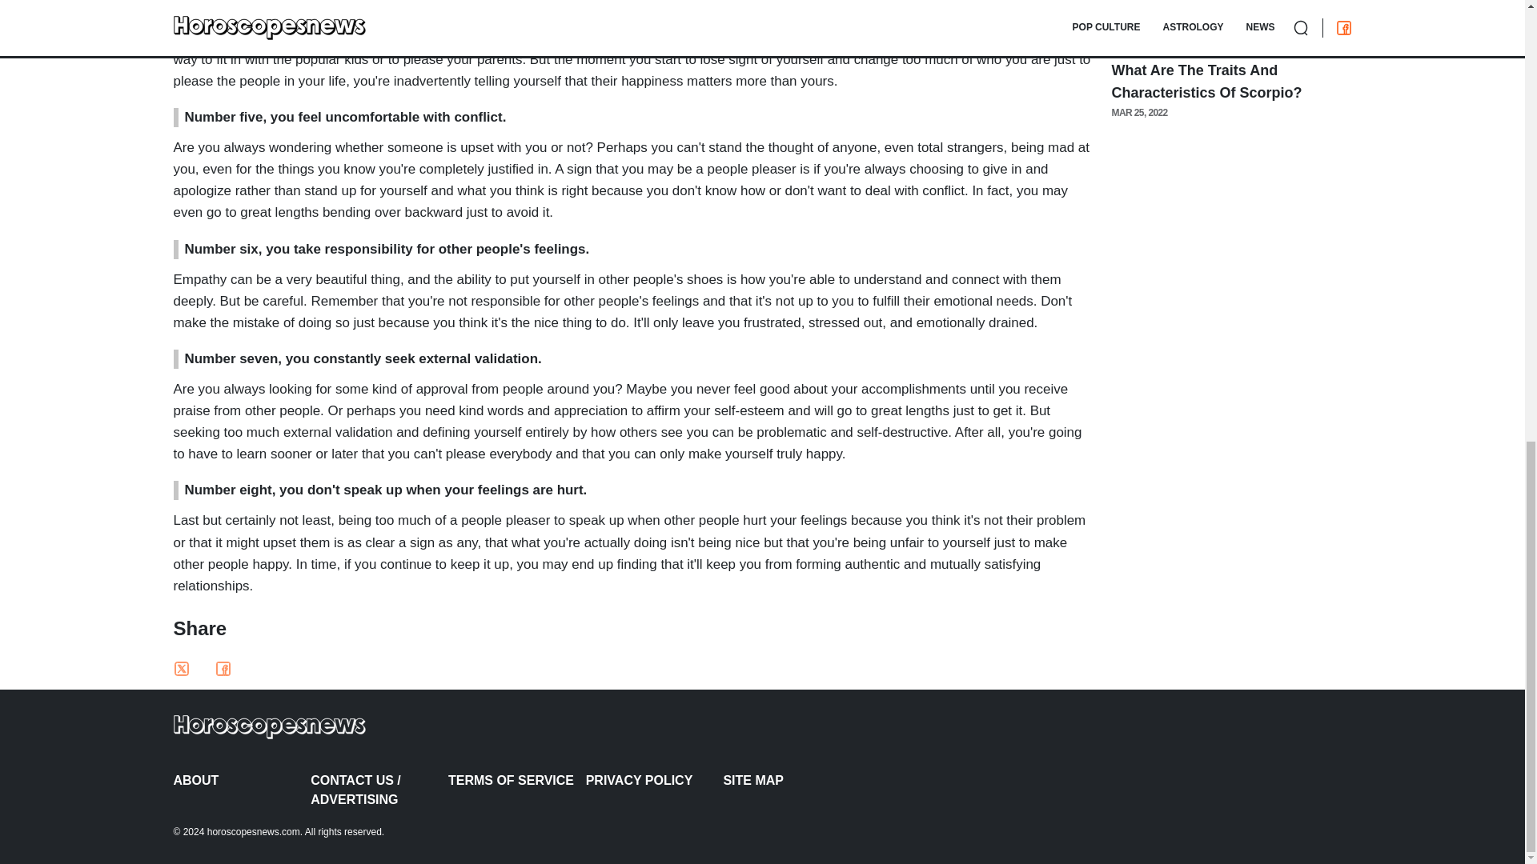 This screenshot has width=1537, height=864. Describe the element at coordinates (791, 781) in the screenshot. I see `Site Map` at that location.